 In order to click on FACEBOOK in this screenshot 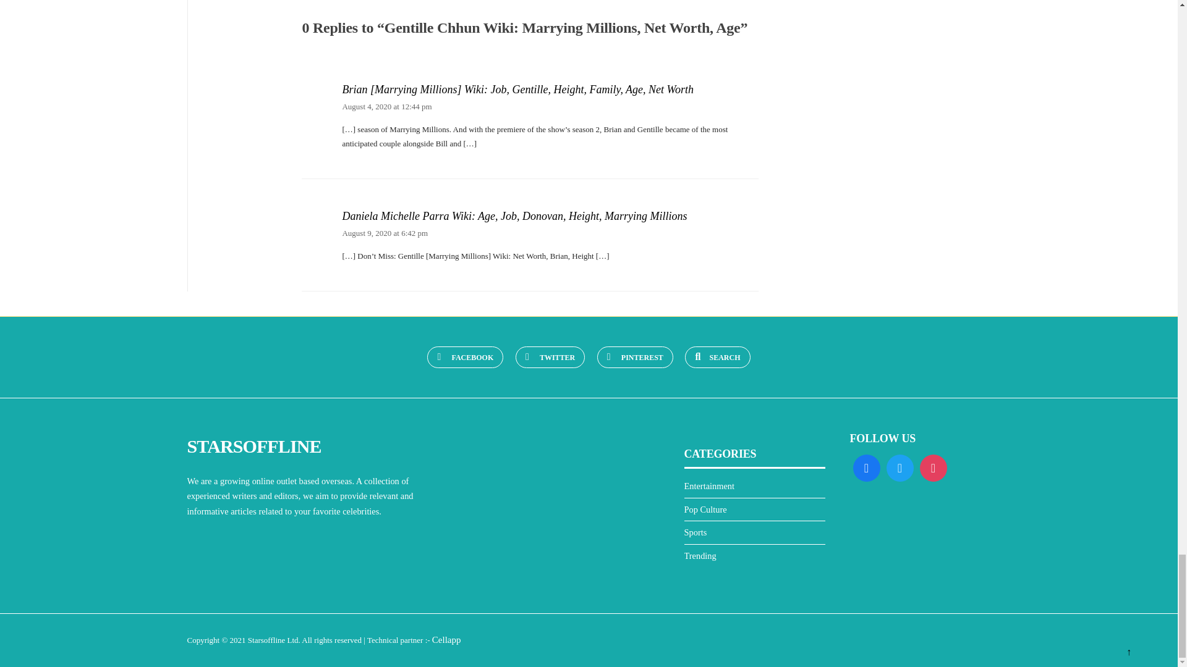, I will do `click(465, 357)`.